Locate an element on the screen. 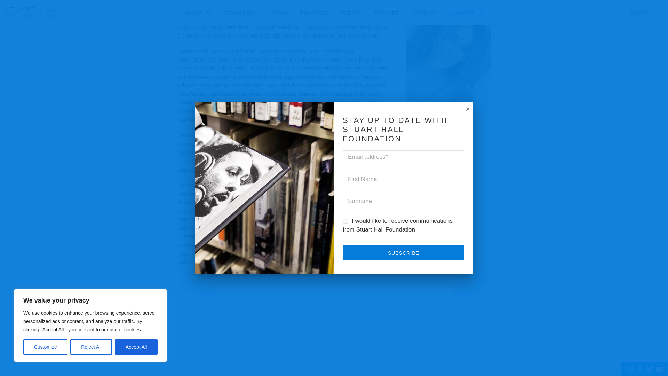  Subscribe is located at coordinates (403, 146).